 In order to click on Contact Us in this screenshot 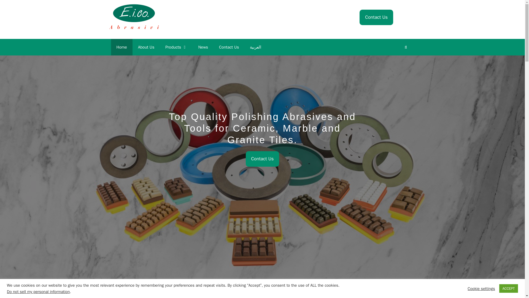, I will do `click(262, 159)`.